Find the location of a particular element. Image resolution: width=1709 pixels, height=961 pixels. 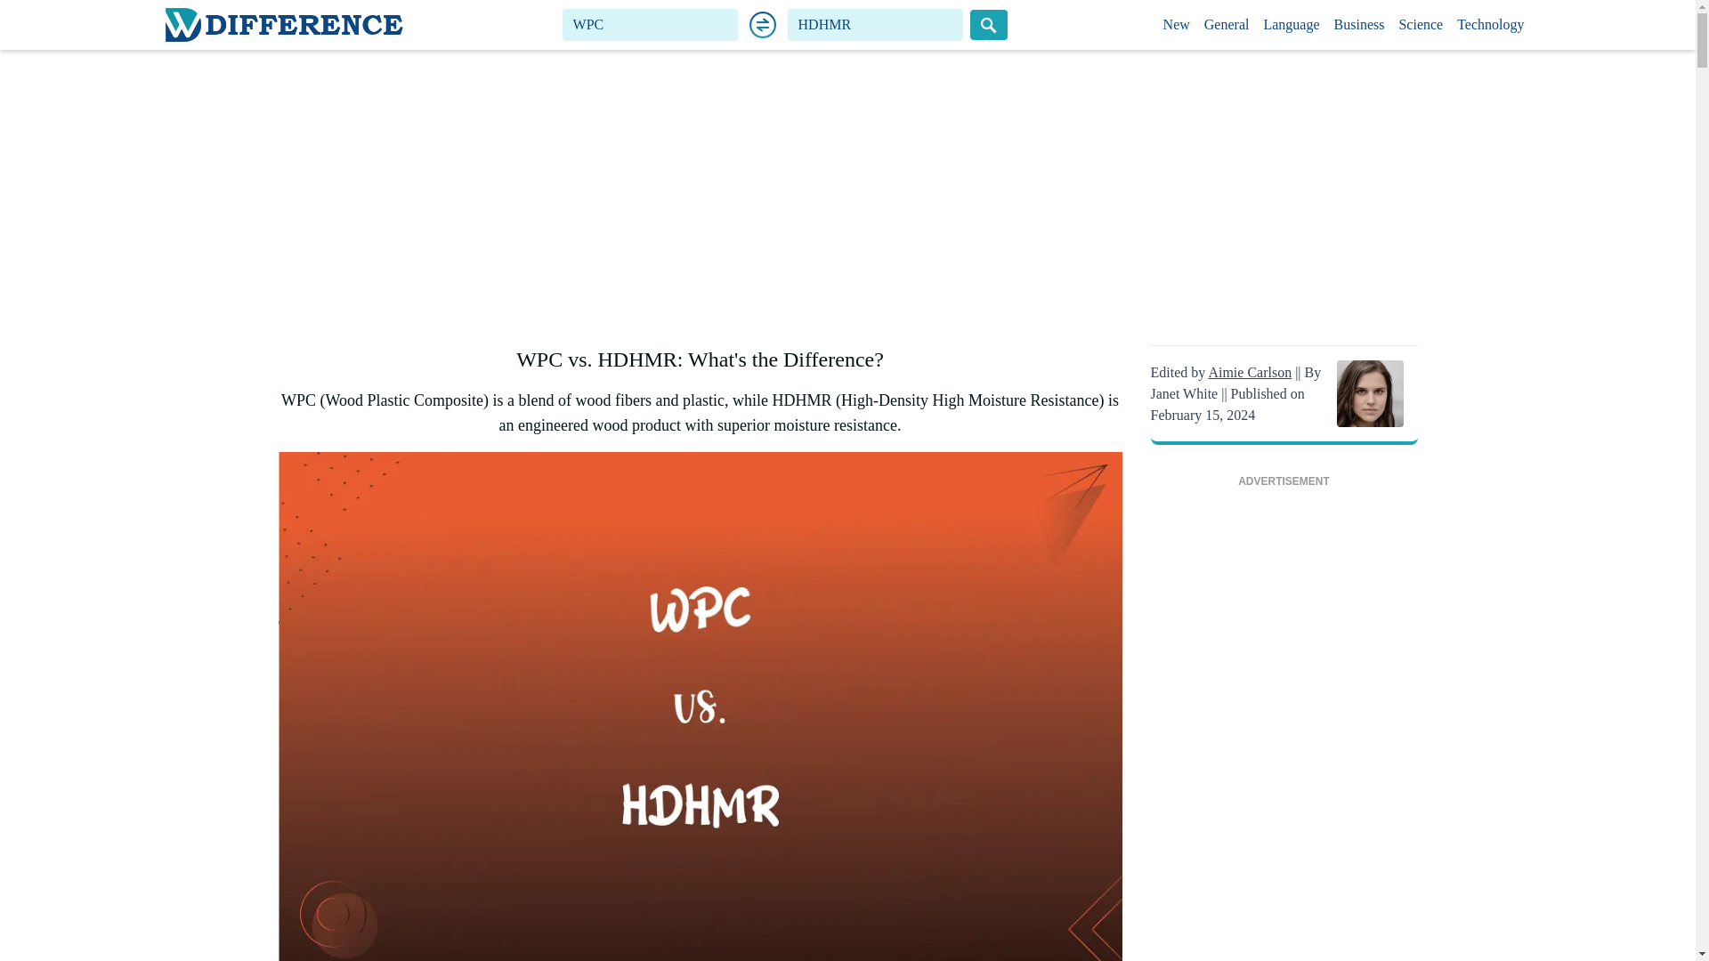

Business is located at coordinates (1360, 25).